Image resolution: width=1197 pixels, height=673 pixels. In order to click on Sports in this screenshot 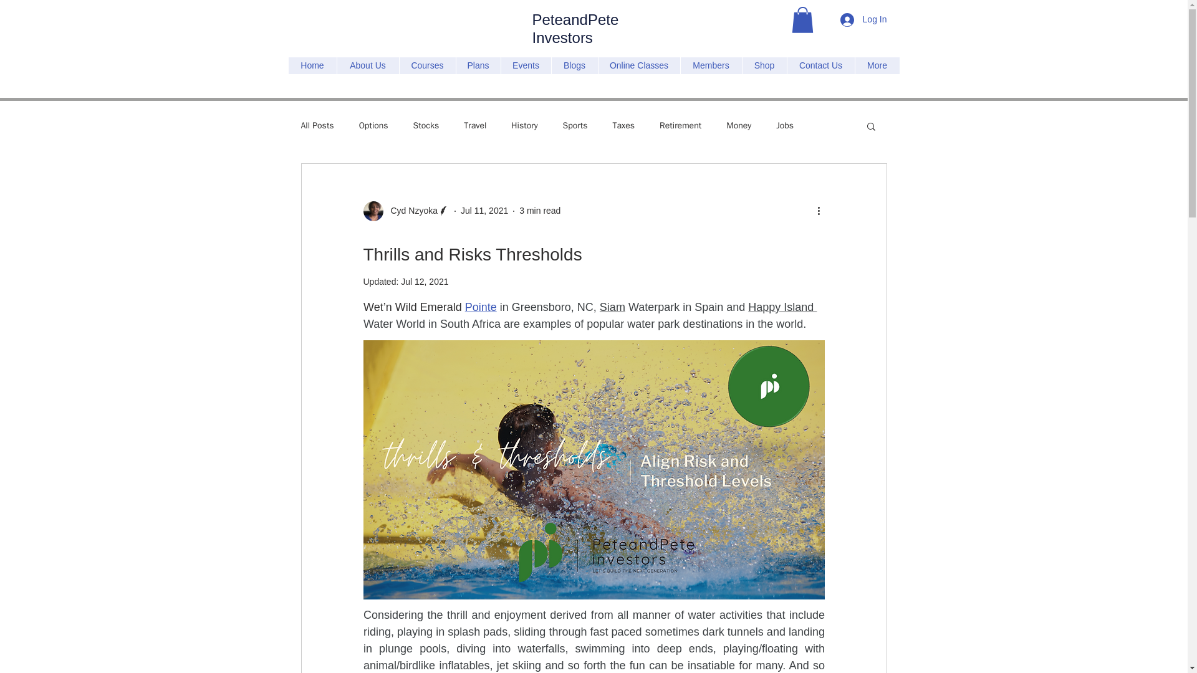, I will do `click(575, 126)`.